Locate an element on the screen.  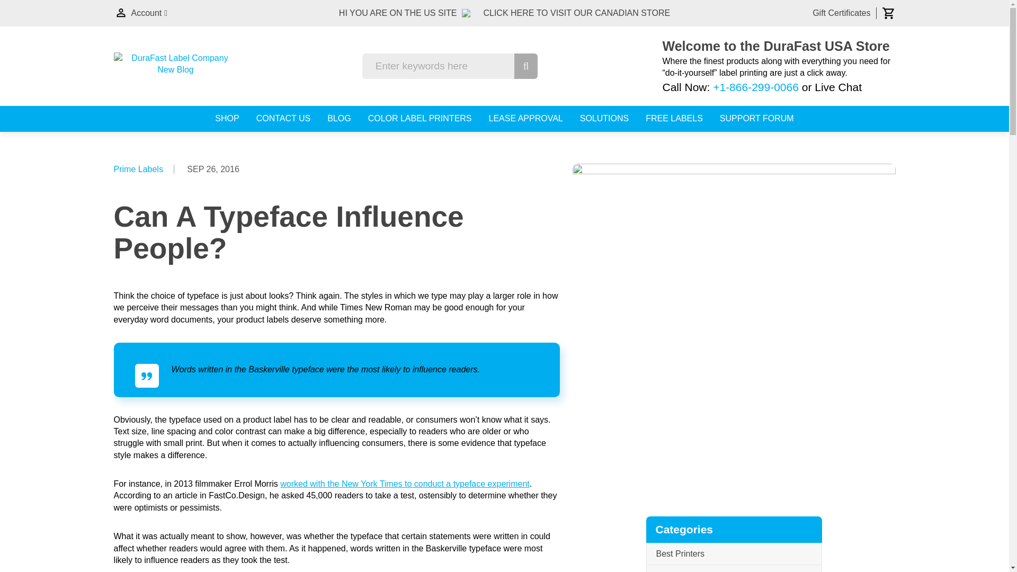
Prime Labels is located at coordinates (138, 169).